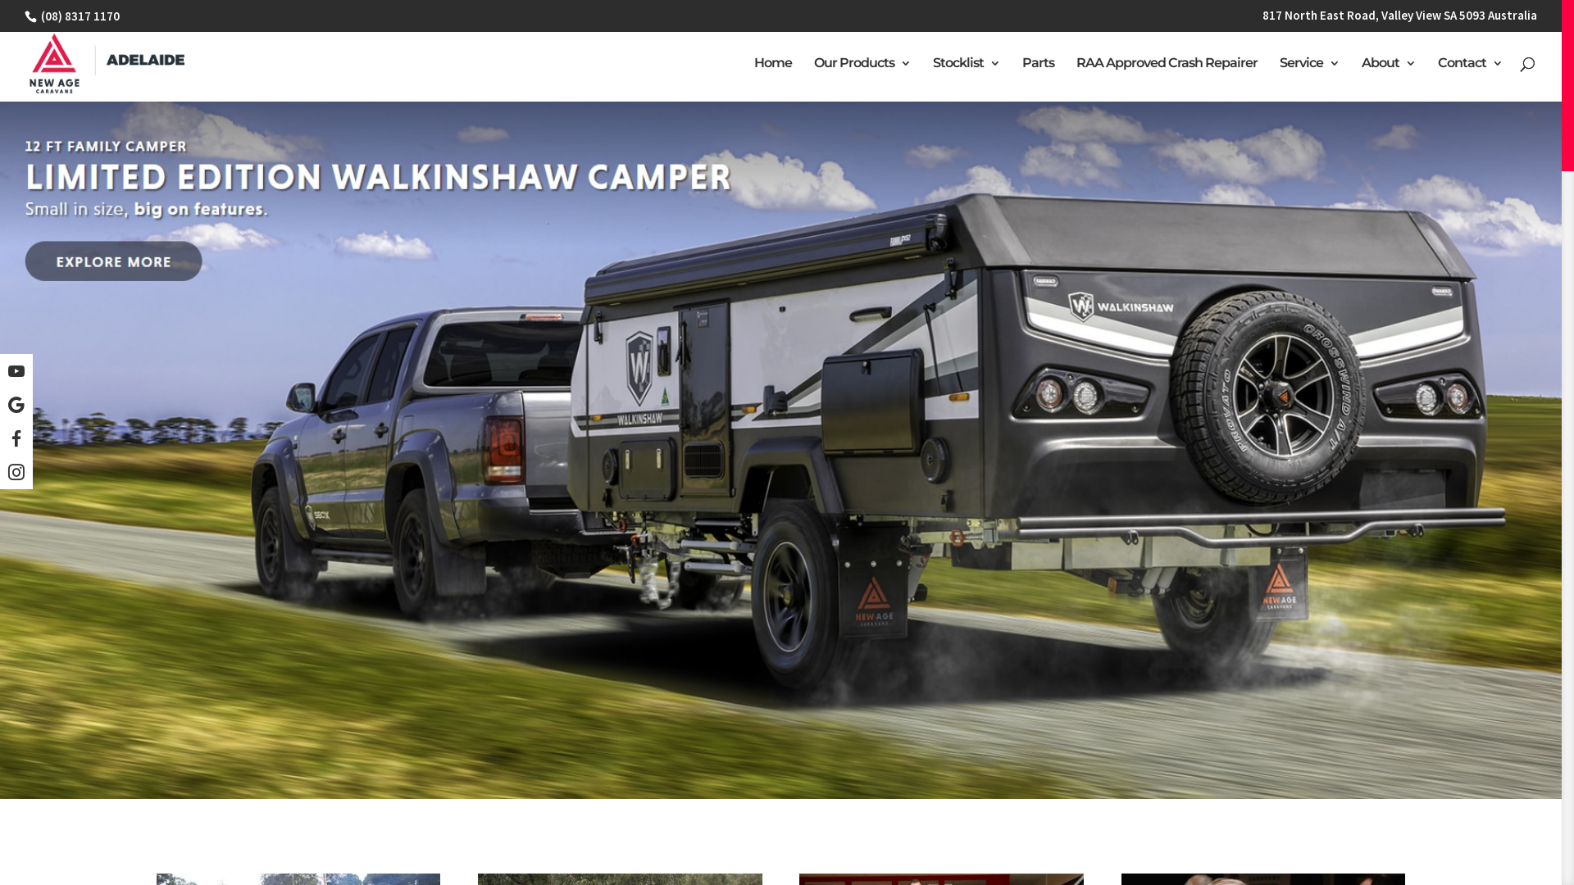 The height and width of the screenshot is (885, 1574). I want to click on Parts, so click(1038, 79).